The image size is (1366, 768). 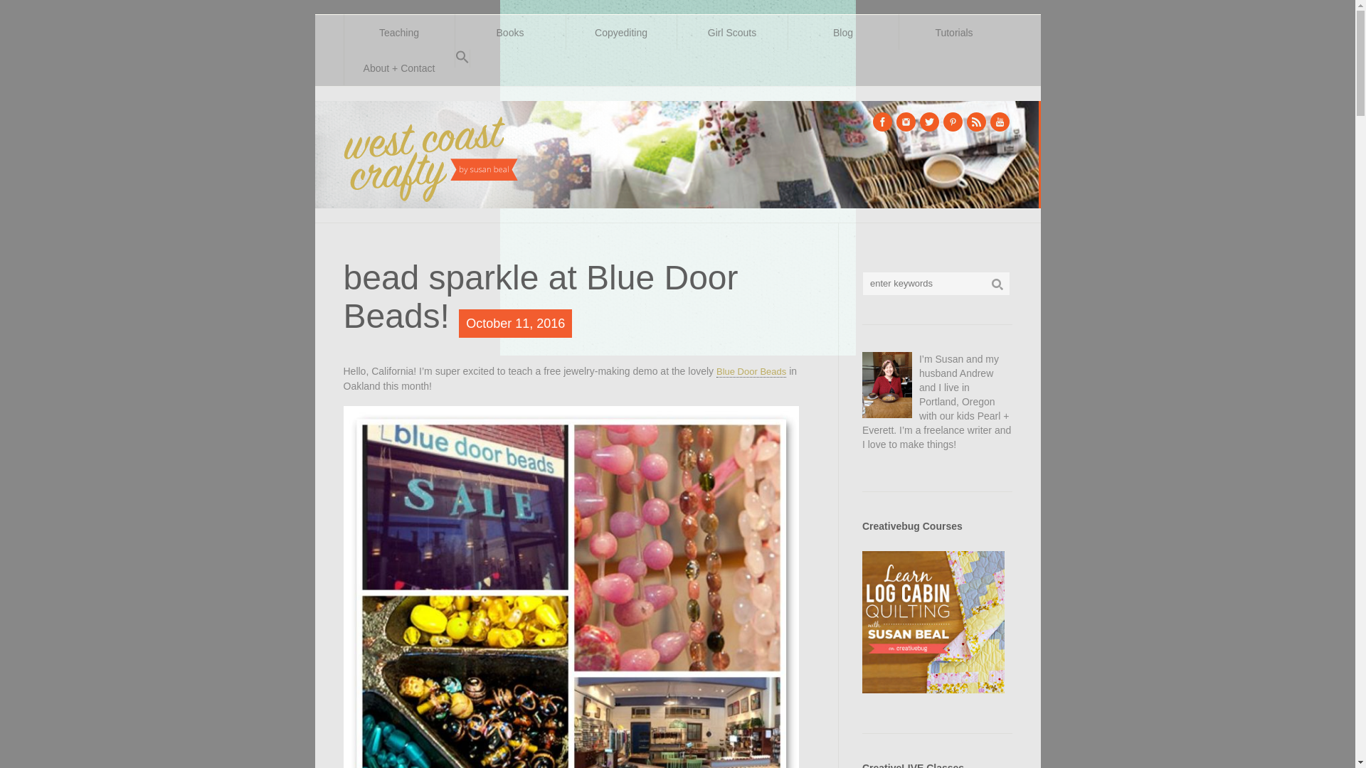 What do you see at coordinates (842, 32) in the screenshot?
I see `Blog` at bounding box center [842, 32].